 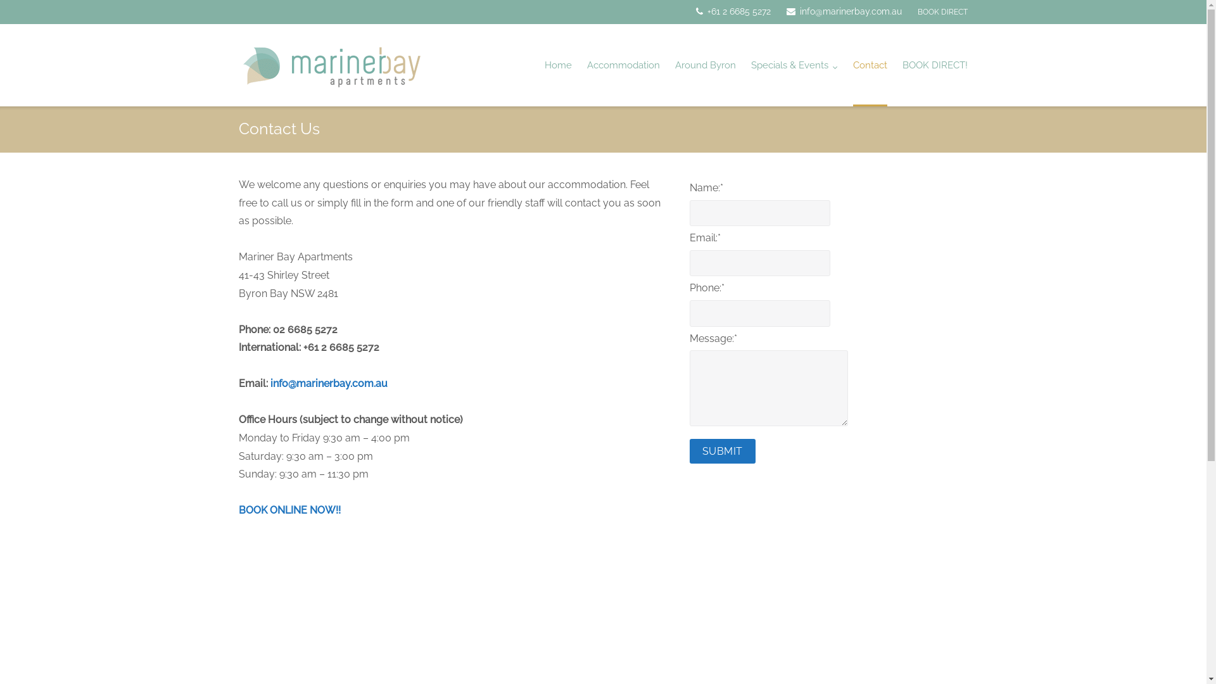 I want to click on +61 2 6685 5272, so click(x=733, y=11).